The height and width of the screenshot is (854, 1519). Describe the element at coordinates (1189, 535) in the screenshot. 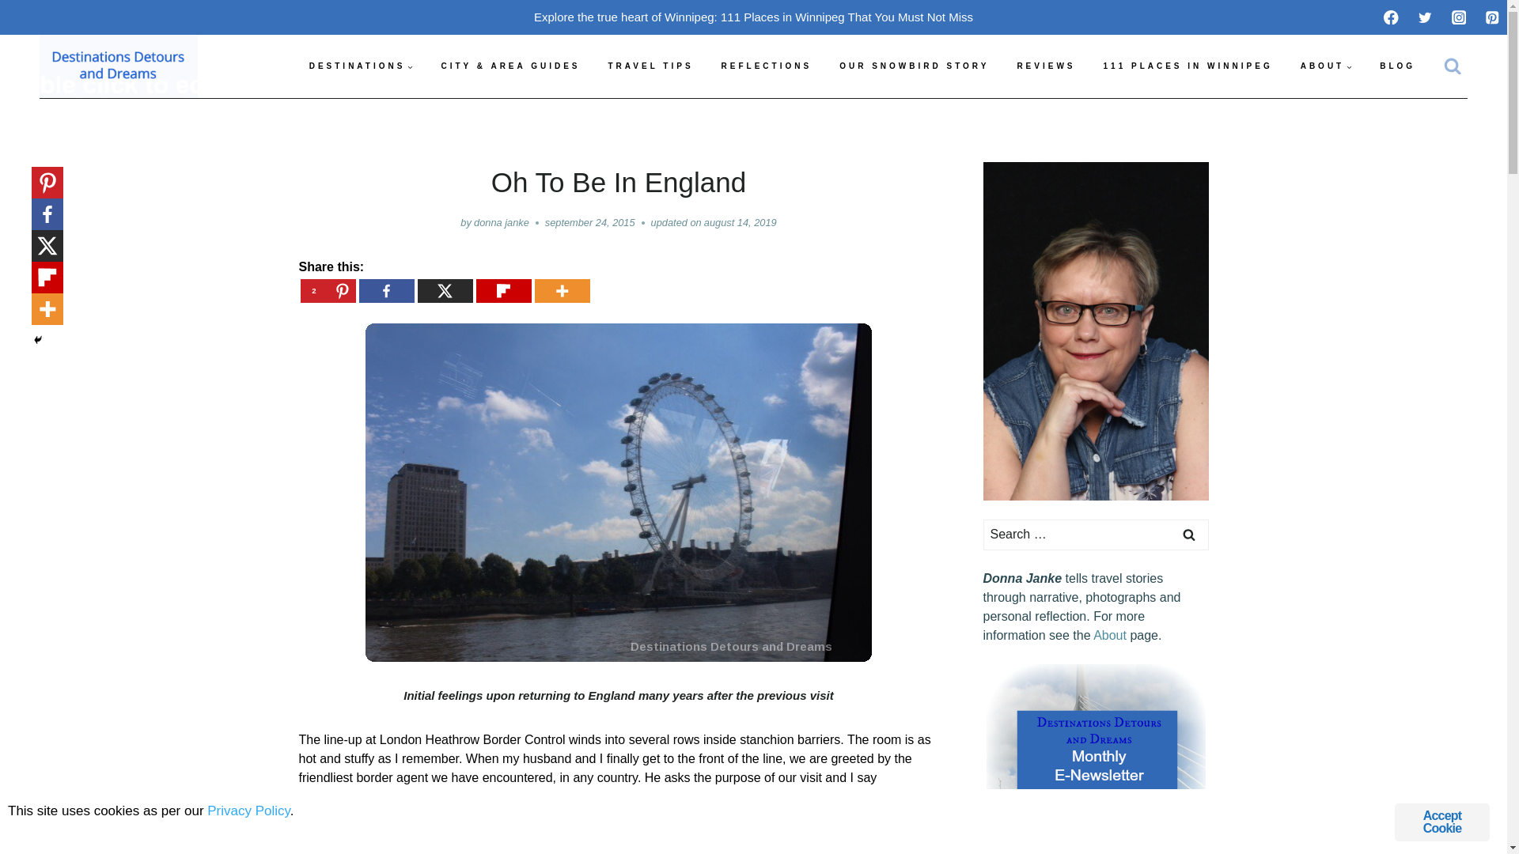

I see `Search` at that location.